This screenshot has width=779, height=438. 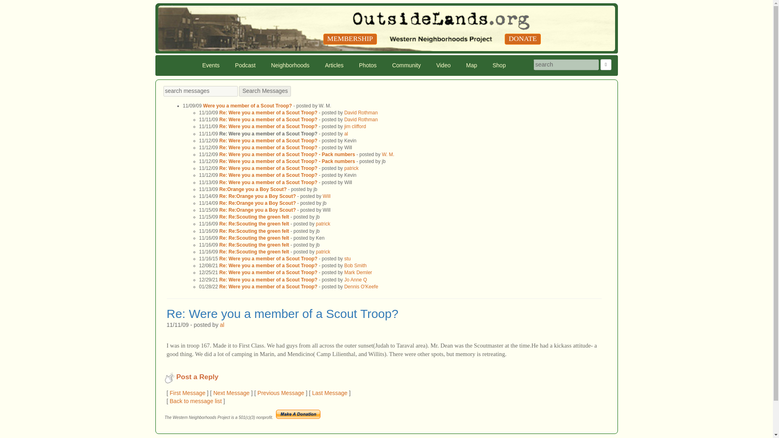 I want to click on Re: Were you a member of a Scout Troop?, so click(x=269, y=148).